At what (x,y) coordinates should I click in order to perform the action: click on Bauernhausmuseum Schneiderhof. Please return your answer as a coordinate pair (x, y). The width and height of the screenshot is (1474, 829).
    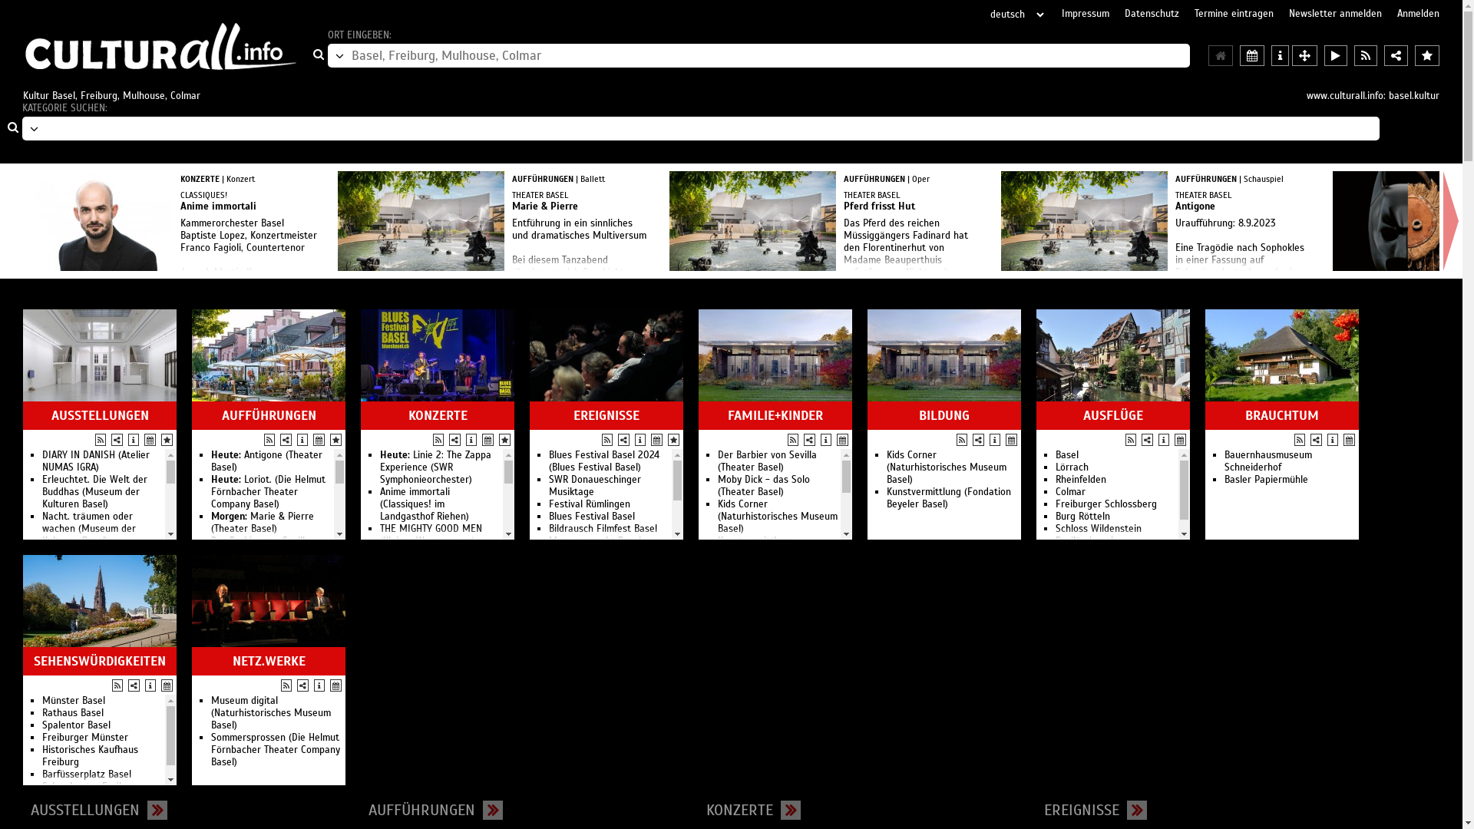
    Looking at the image, I should click on (1268, 461).